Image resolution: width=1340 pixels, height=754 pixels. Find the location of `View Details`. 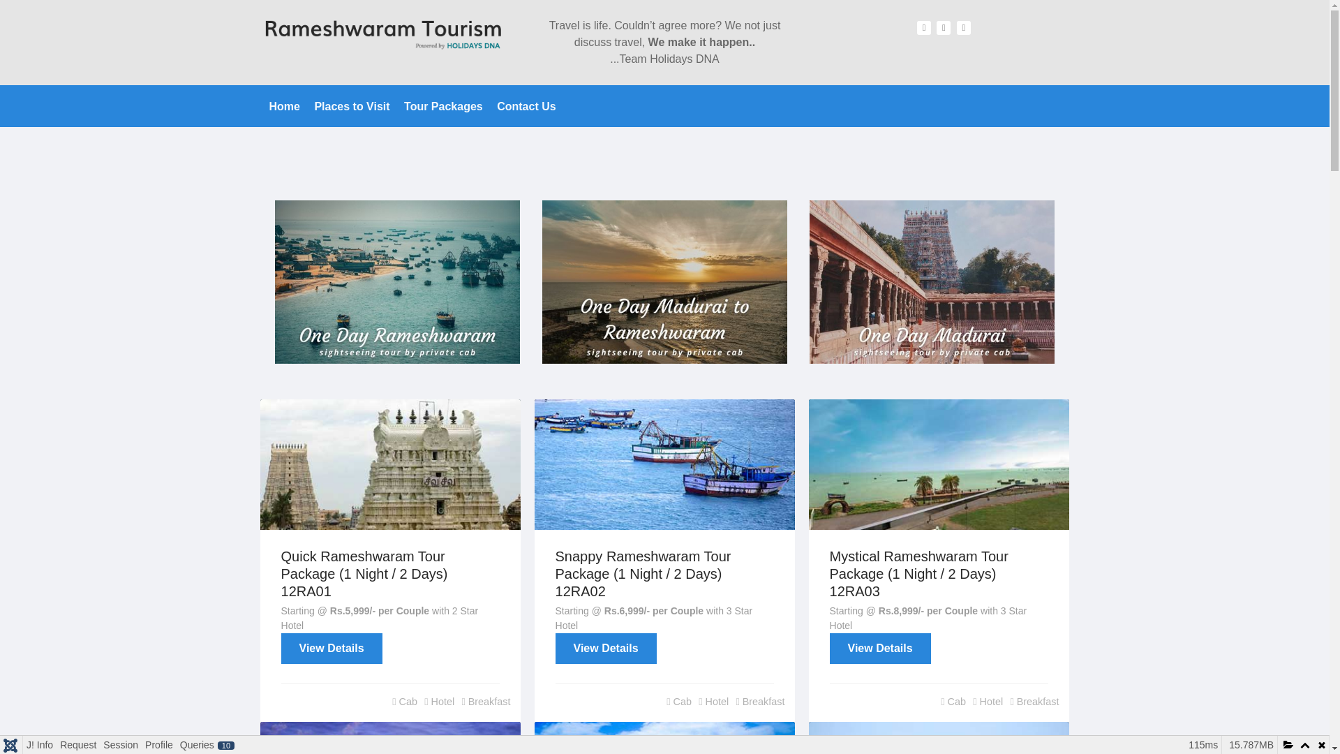

View Details is located at coordinates (332, 649).